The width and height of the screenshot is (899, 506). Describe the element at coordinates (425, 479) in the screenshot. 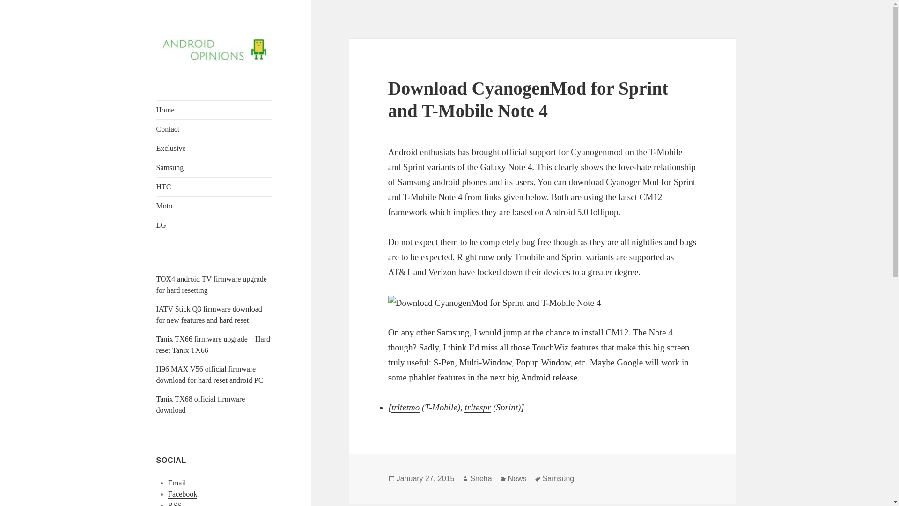

I see `January 27, 2015` at that location.